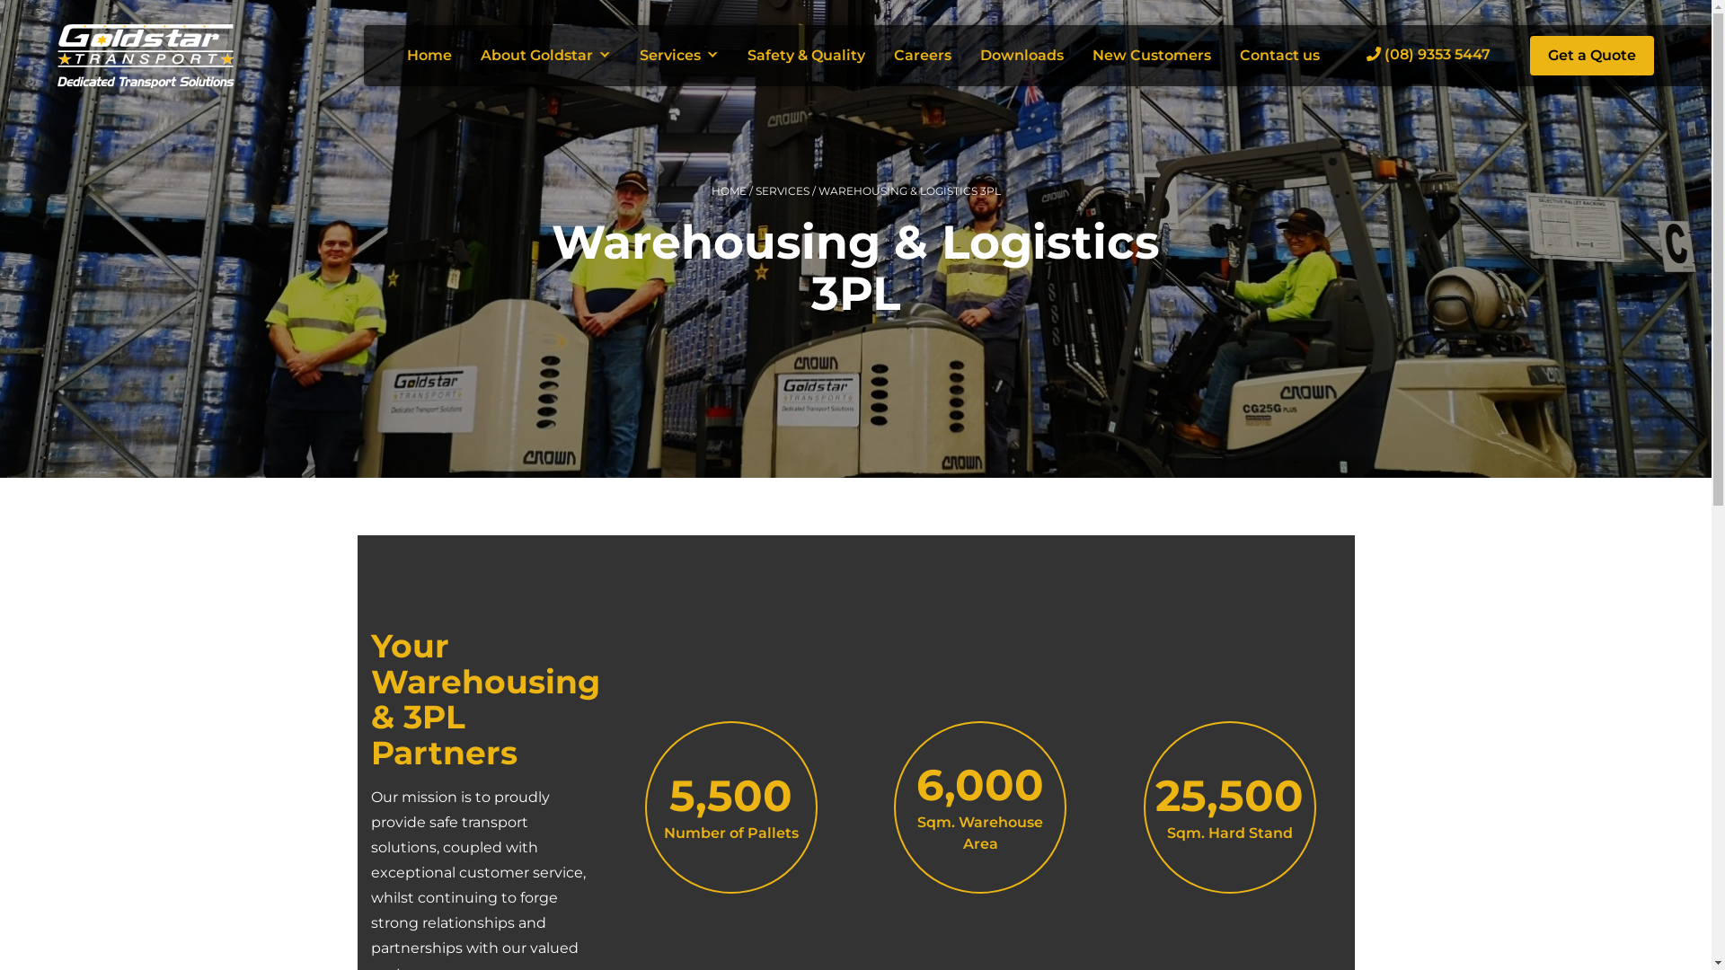 The width and height of the screenshot is (1725, 970). What do you see at coordinates (923, 56) in the screenshot?
I see `Careers` at bounding box center [923, 56].